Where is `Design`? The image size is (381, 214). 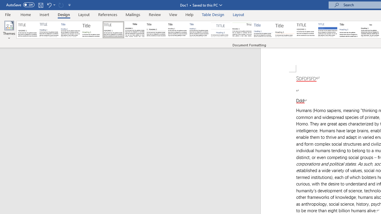 Design is located at coordinates (64, 14).